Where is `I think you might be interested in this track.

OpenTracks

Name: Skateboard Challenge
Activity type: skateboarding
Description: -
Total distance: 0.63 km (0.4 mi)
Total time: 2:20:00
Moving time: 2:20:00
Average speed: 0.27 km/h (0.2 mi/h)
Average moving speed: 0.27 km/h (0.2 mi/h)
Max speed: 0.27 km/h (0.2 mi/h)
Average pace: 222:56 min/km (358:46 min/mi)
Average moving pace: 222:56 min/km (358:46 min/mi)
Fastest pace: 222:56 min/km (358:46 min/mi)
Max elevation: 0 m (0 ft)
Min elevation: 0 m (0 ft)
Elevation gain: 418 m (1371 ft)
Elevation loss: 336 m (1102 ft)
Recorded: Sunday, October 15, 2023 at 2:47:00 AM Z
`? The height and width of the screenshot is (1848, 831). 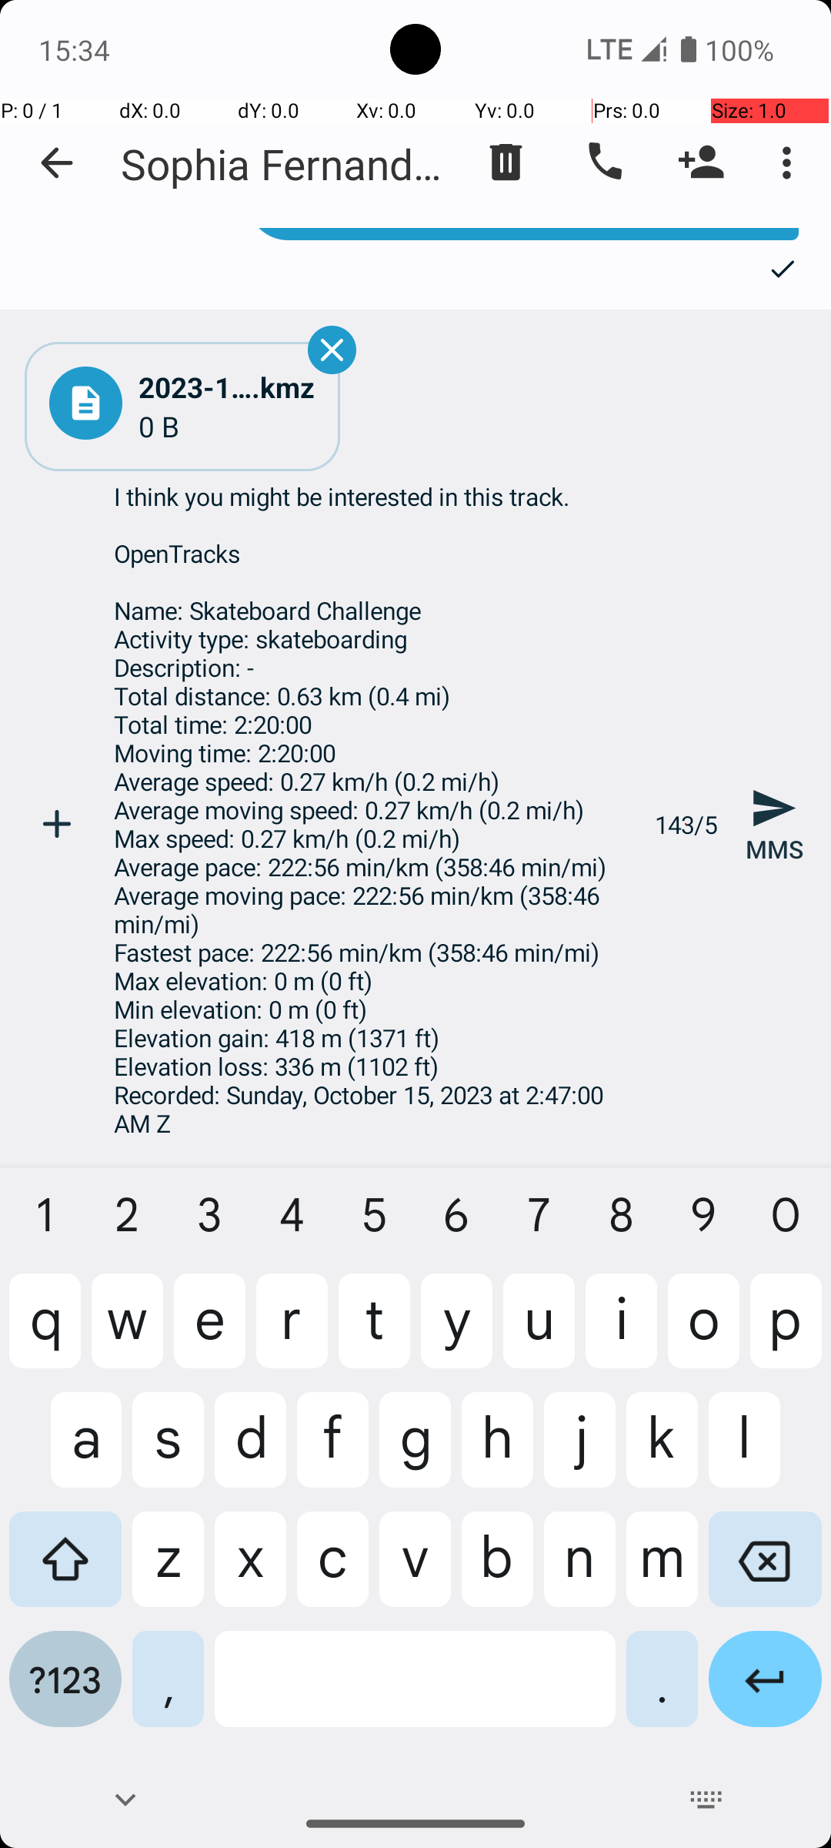 I think you might be interested in this track.

OpenTracks

Name: Skateboard Challenge
Activity type: skateboarding
Description: -
Total distance: 0.63 km (0.4 mi)
Total time: 2:20:00
Moving time: 2:20:00
Average speed: 0.27 km/h (0.2 mi/h)
Average moving speed: 0.27 km/h (0.2 mi/h)
Max speed: 0.27 km/h (0.2 mi/h)
Average pace: 222:56 min/km (358:46 min/mi)
Average moving pace: 222:56 min/km (358:46 min/mi)
Fastest pace: 222:56 min/km (358:46 min/mi)
Max elevation: 0 m (0 ft)
Min elevation: 0 m (0 ft)
Elevation gain: 418 m (1371 ft)
Elevation loss: 336 m (1102 ft)
Recorded: Sunday, October 15, 2023 at 2:47:00 AM Z
 is located at coordinates (375, 824).